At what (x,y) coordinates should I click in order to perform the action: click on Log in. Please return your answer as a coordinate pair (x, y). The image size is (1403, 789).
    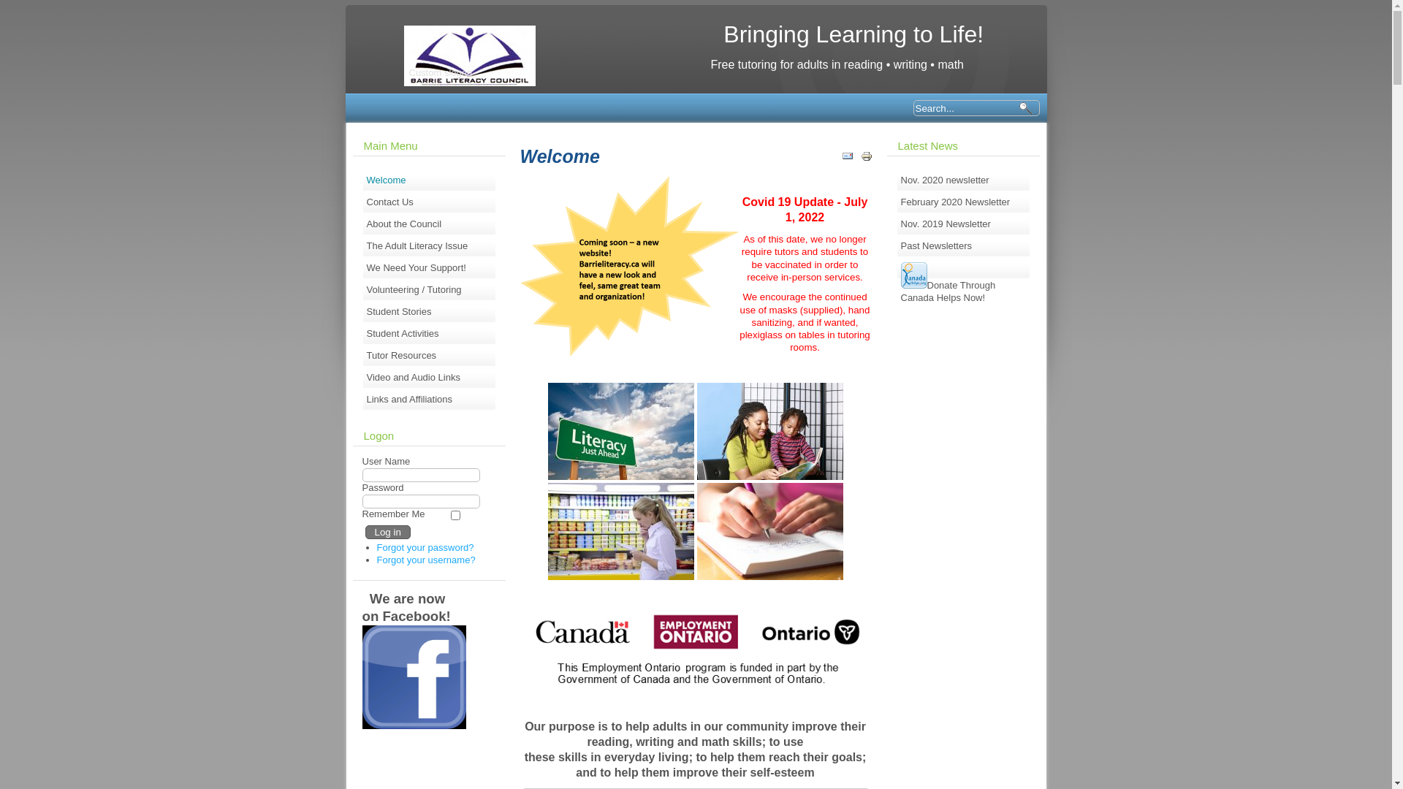
    Looking at the image, I should click on (388, 532).